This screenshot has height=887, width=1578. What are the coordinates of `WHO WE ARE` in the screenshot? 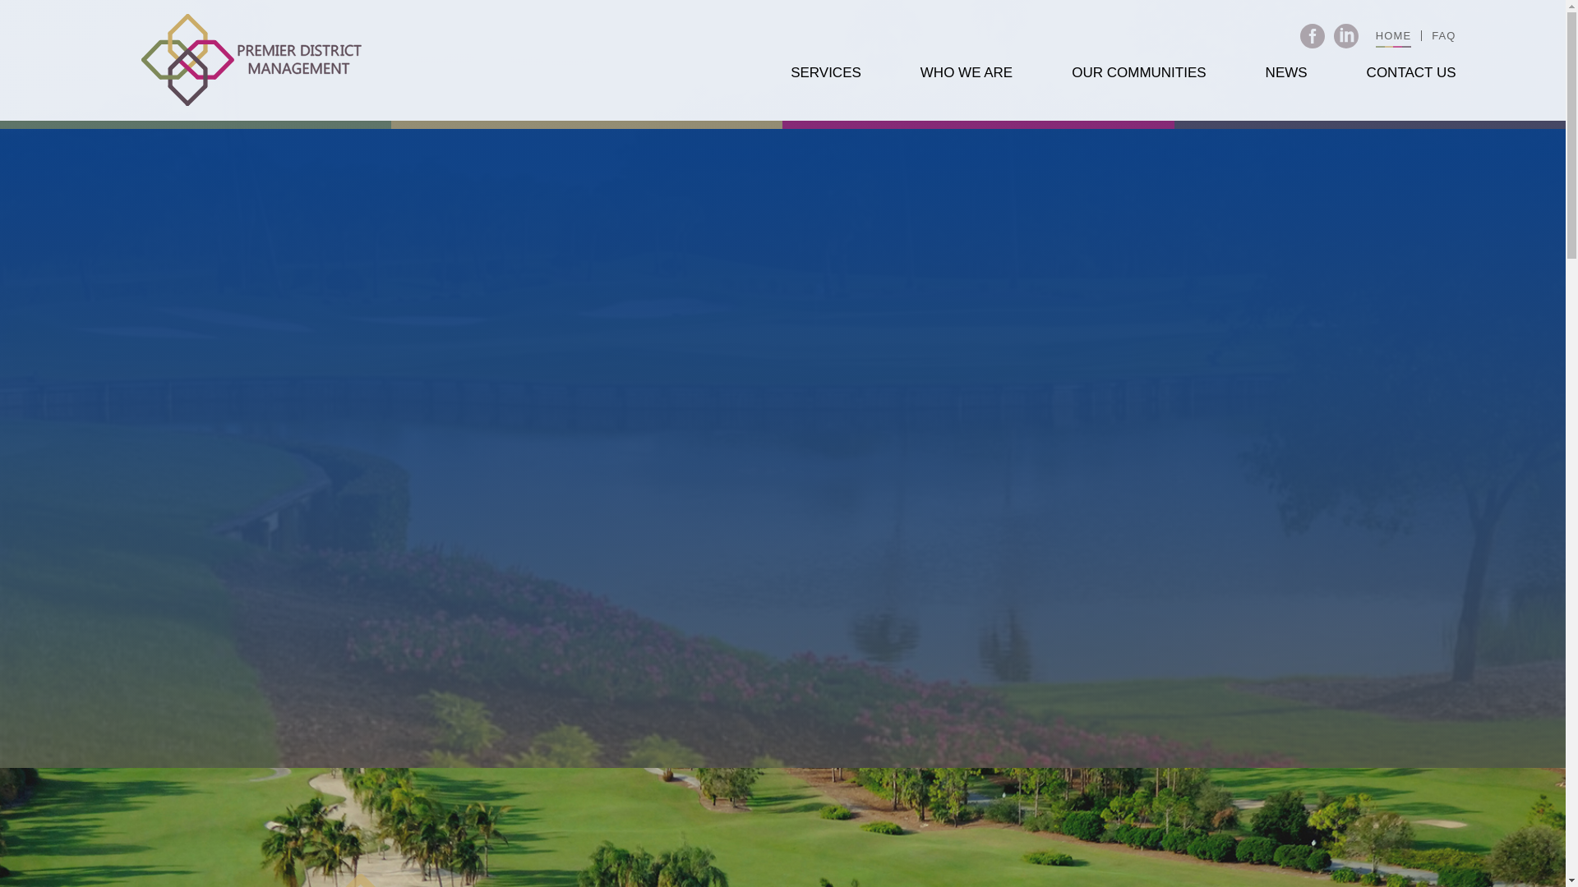 It's located at (967, 73).